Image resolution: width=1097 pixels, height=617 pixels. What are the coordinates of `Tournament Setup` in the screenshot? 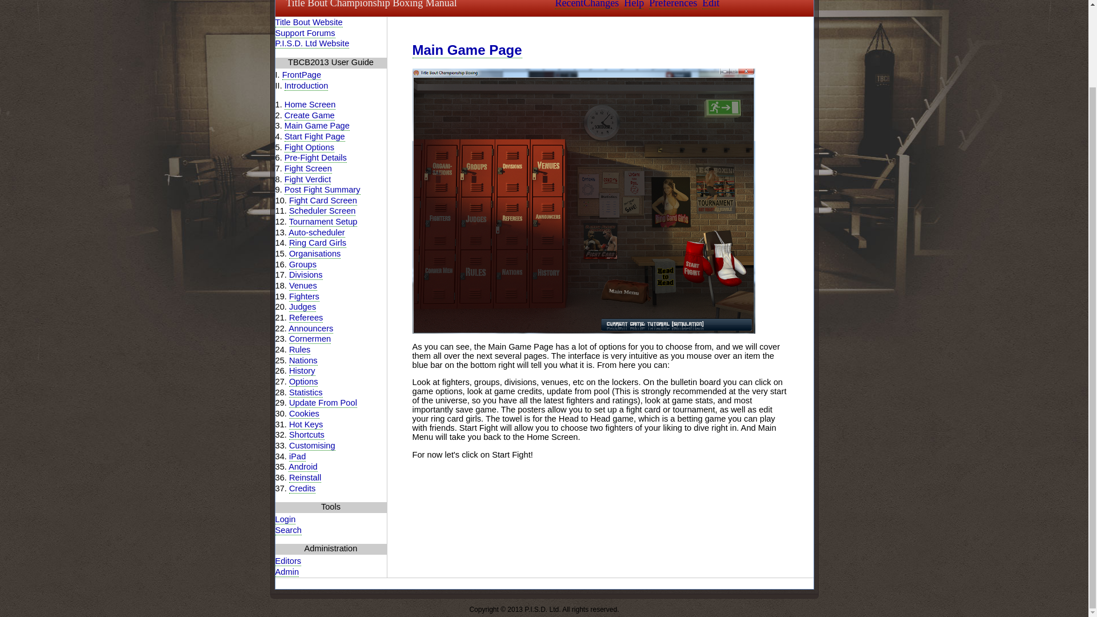 It's located at (323, 222).